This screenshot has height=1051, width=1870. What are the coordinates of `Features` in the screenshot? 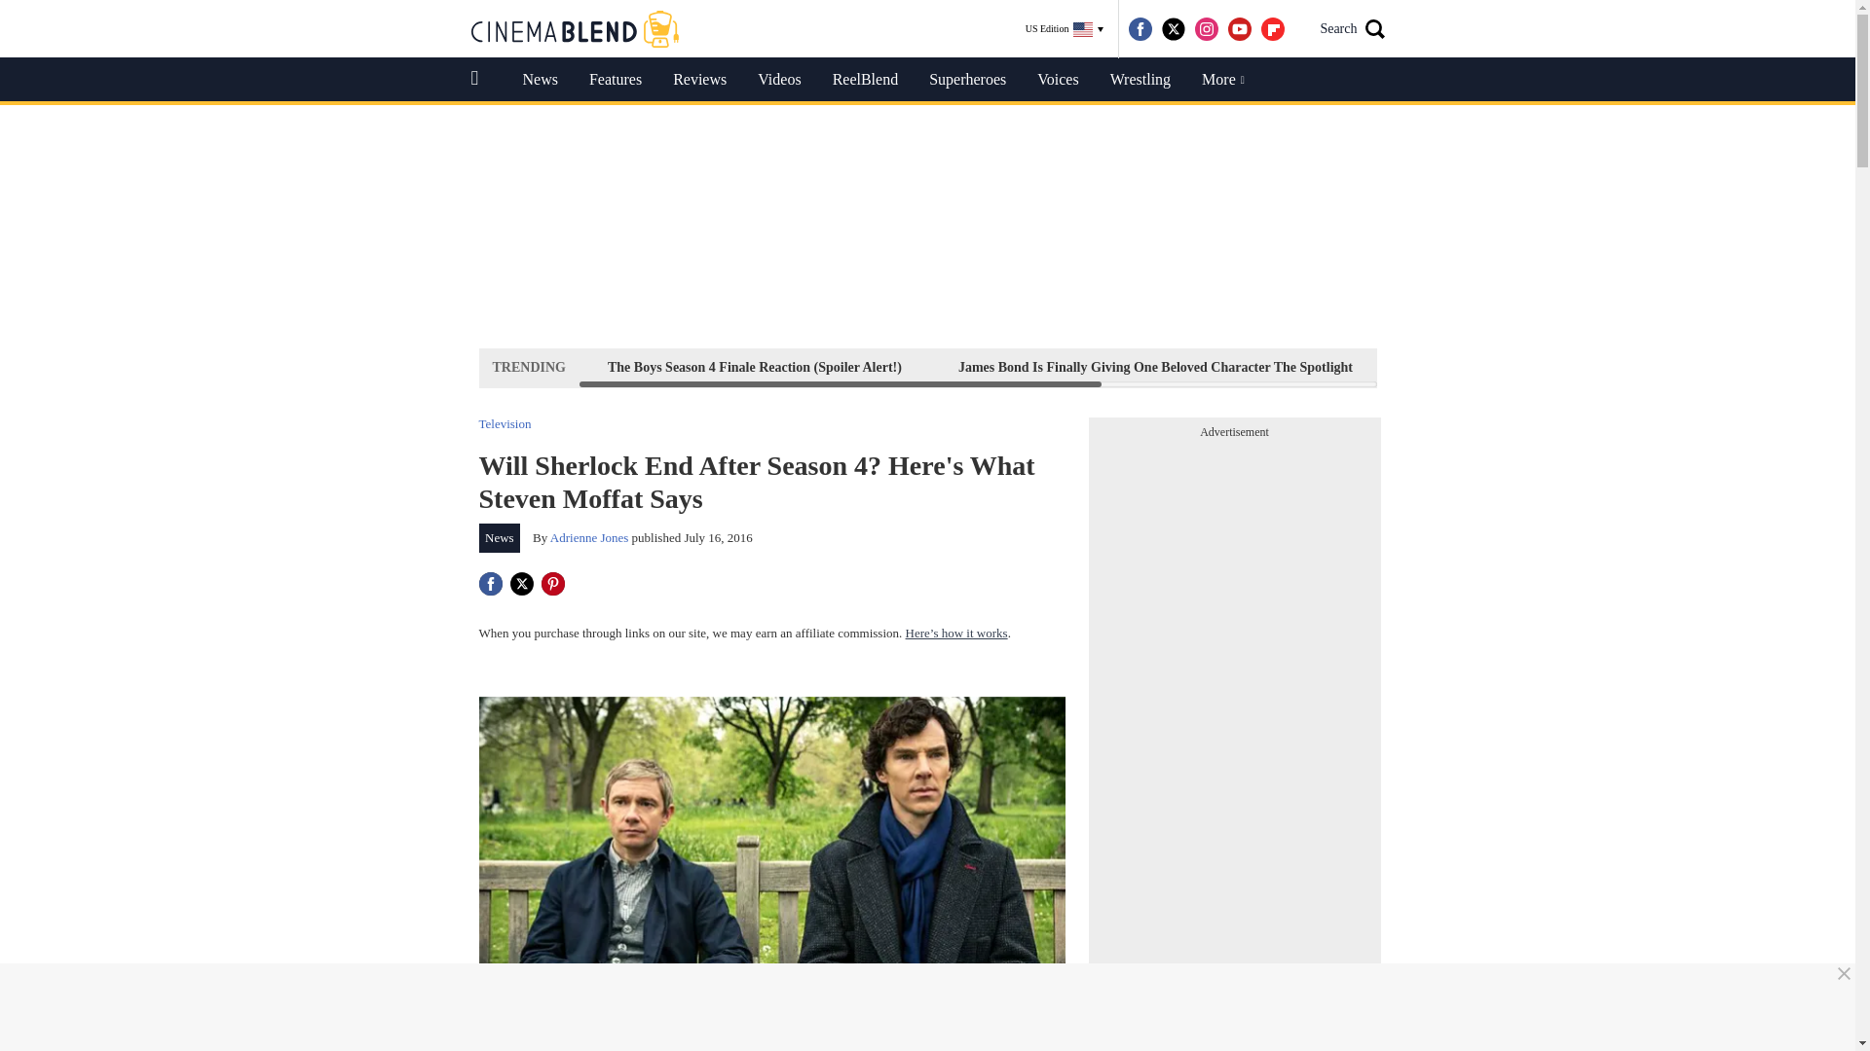 It's located at (616, 80).